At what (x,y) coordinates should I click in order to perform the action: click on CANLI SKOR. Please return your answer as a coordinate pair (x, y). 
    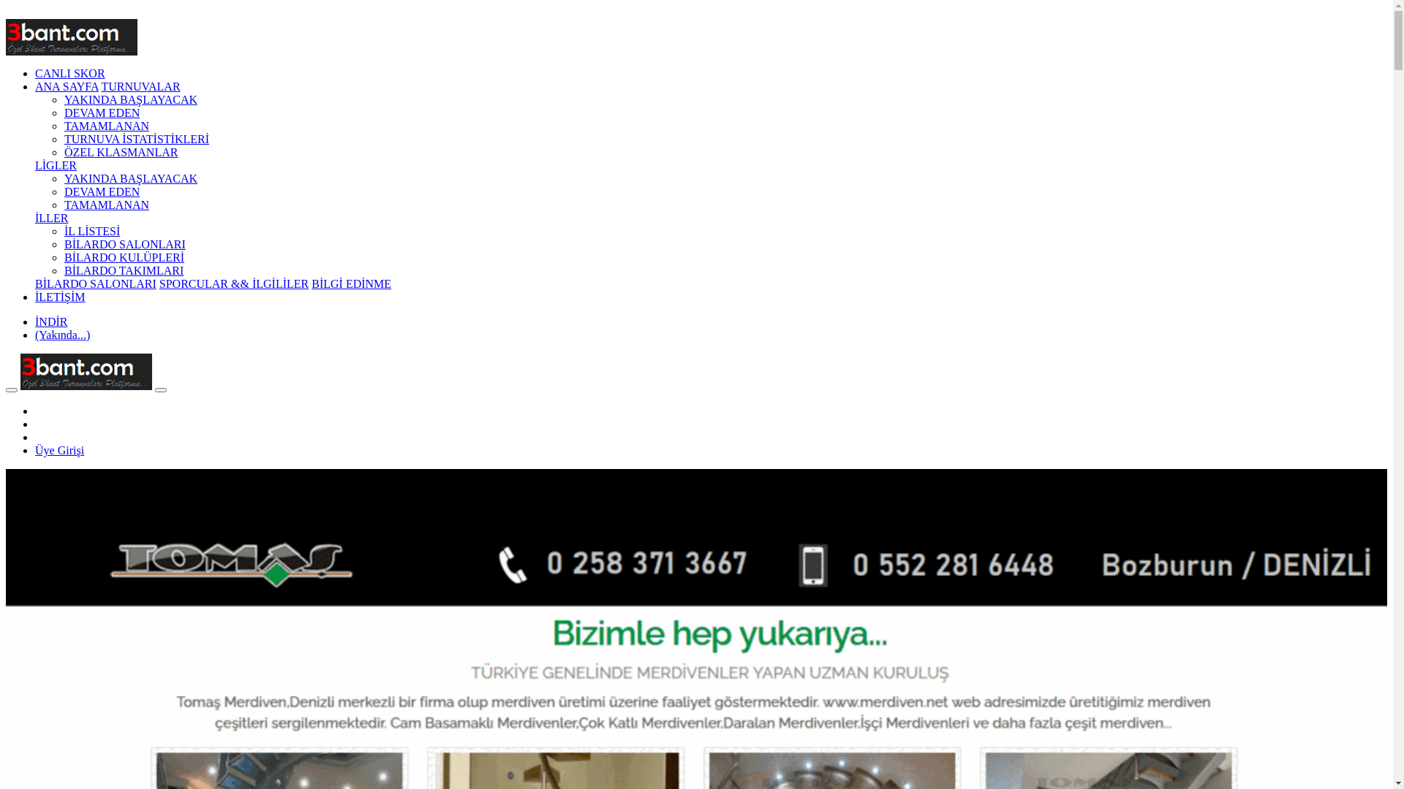
    Looking at the image, I should click on (70, 73).